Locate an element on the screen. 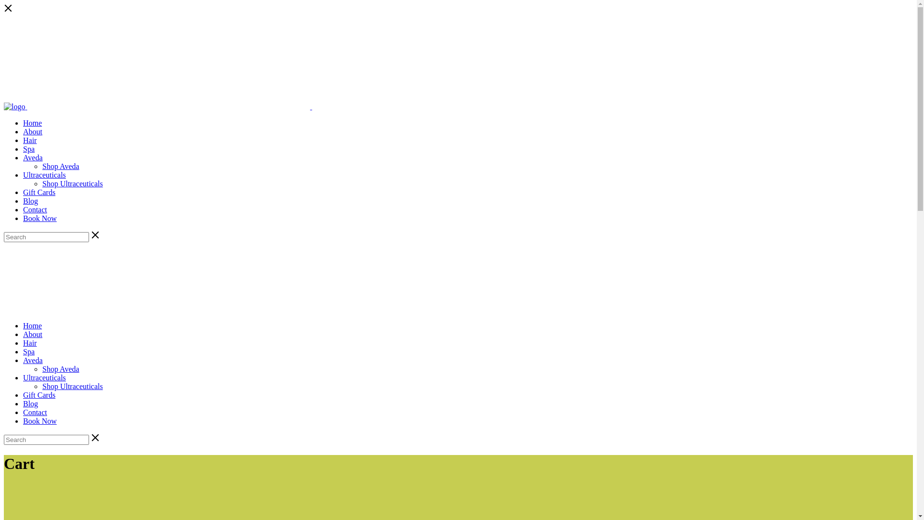 The image size is (924, 520). Shop Aveda is located at coordinates (61, 167).